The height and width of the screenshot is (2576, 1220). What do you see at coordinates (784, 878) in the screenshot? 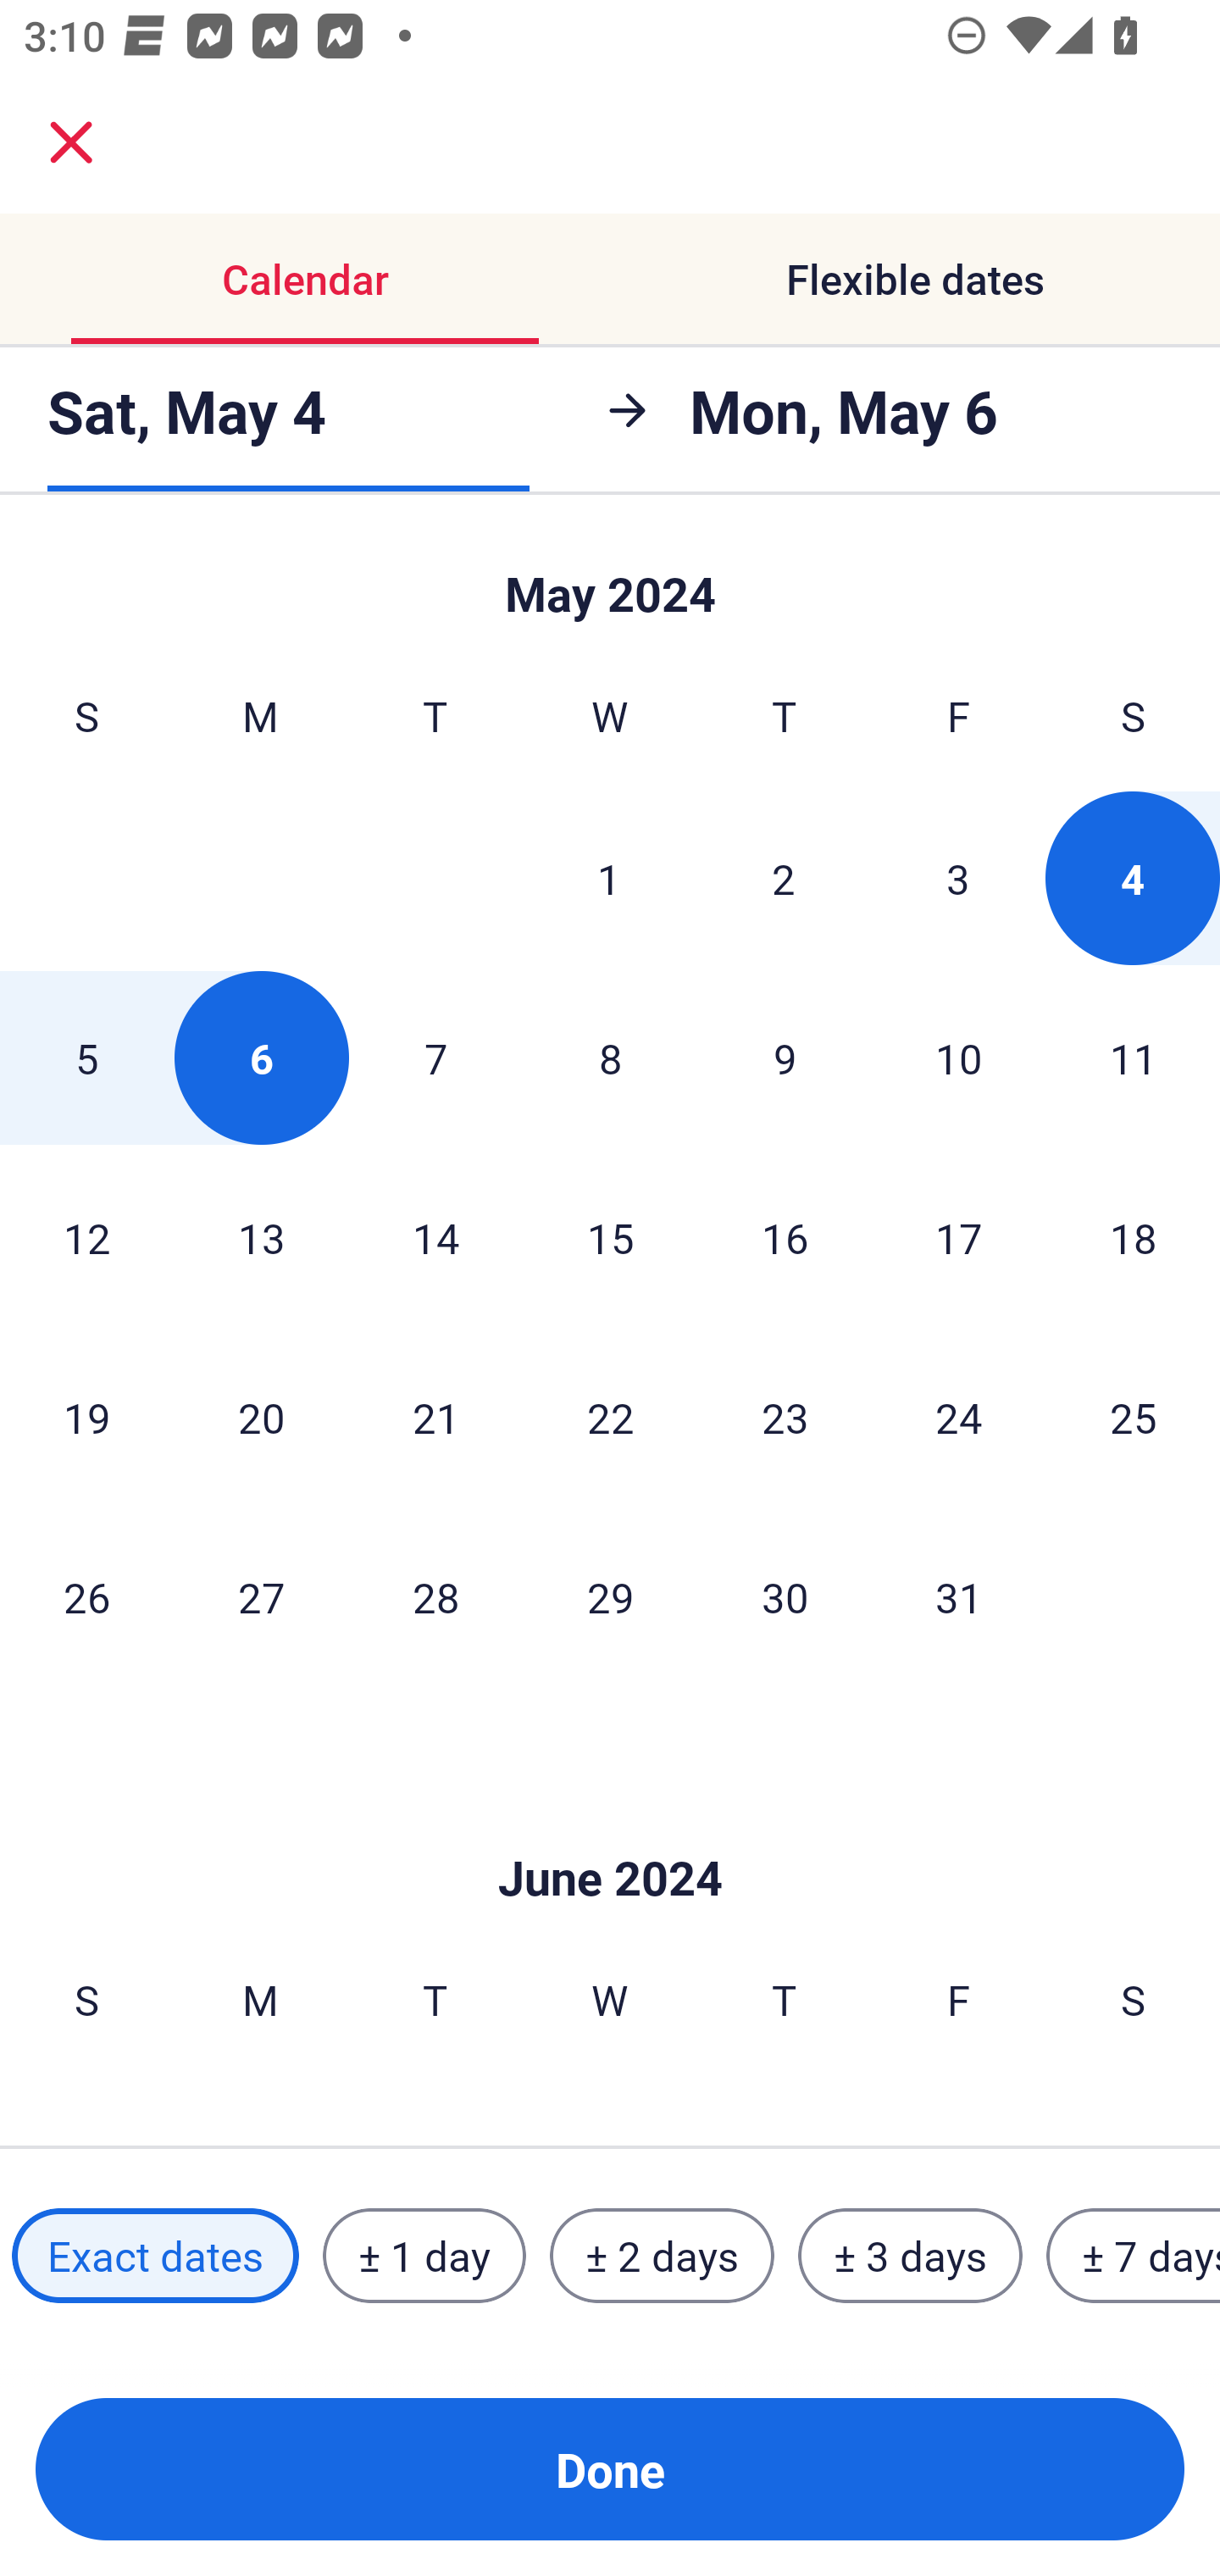
I see `2 Thursday, May 2, 2024` at bounding box center [784, 878].